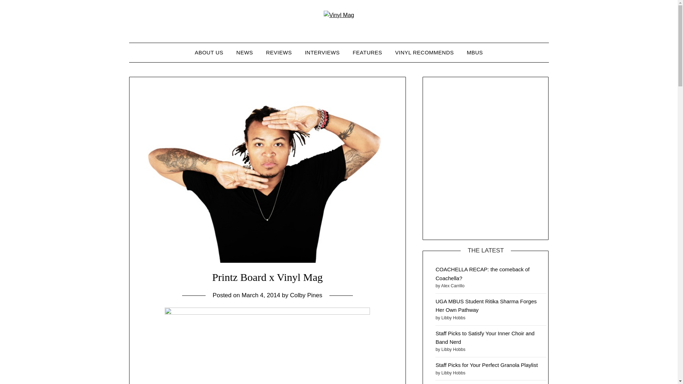 This screenshot has width=683, height=384. Describe the element at coordinates (209, 52) in the screenshot. I see `ABOUT US` at that location.